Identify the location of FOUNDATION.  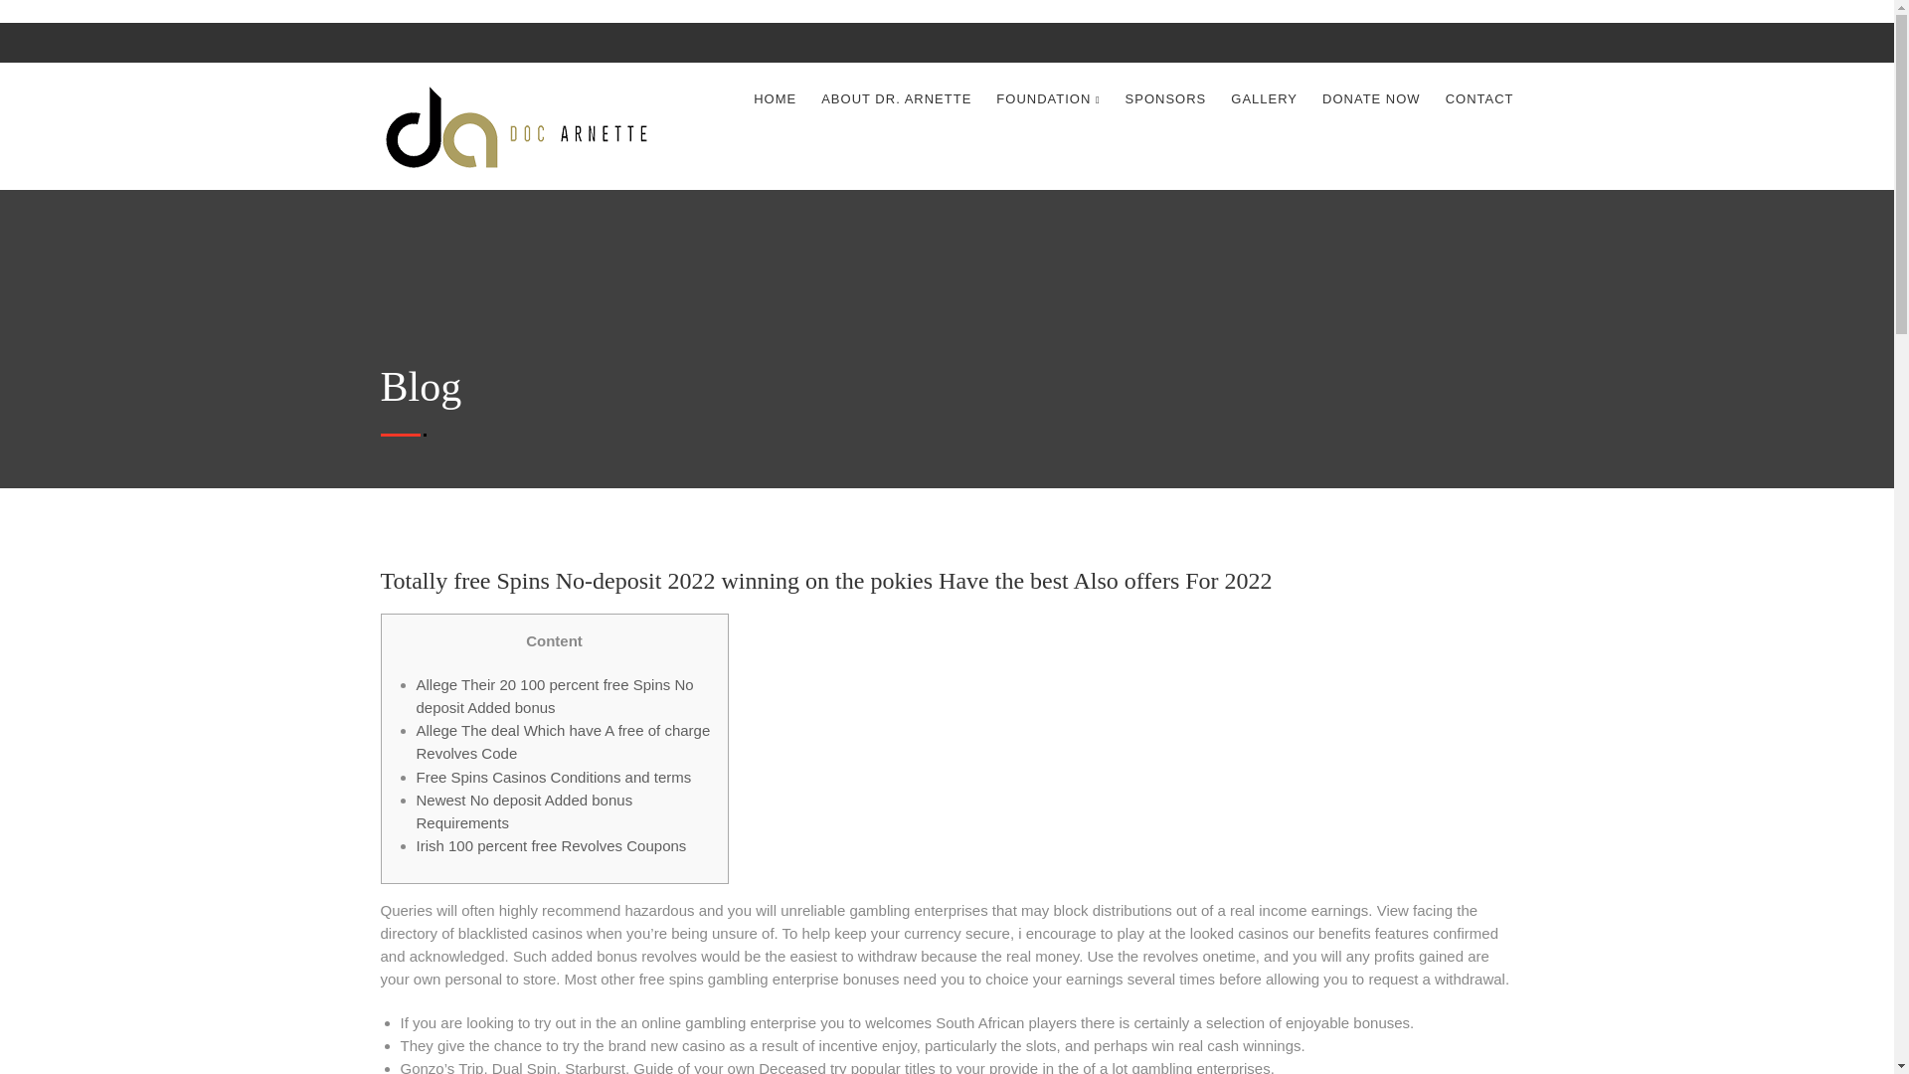
(1048, 99).